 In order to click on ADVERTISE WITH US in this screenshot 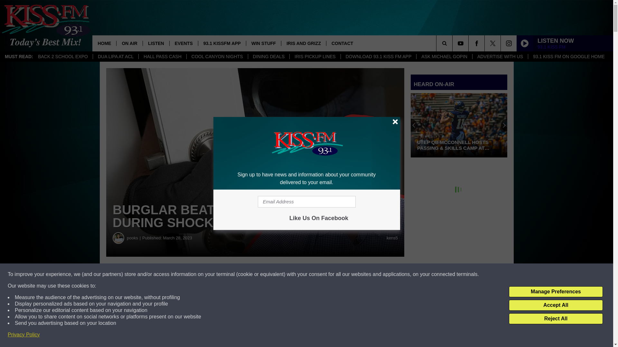, I will do `click(500, 57)`.